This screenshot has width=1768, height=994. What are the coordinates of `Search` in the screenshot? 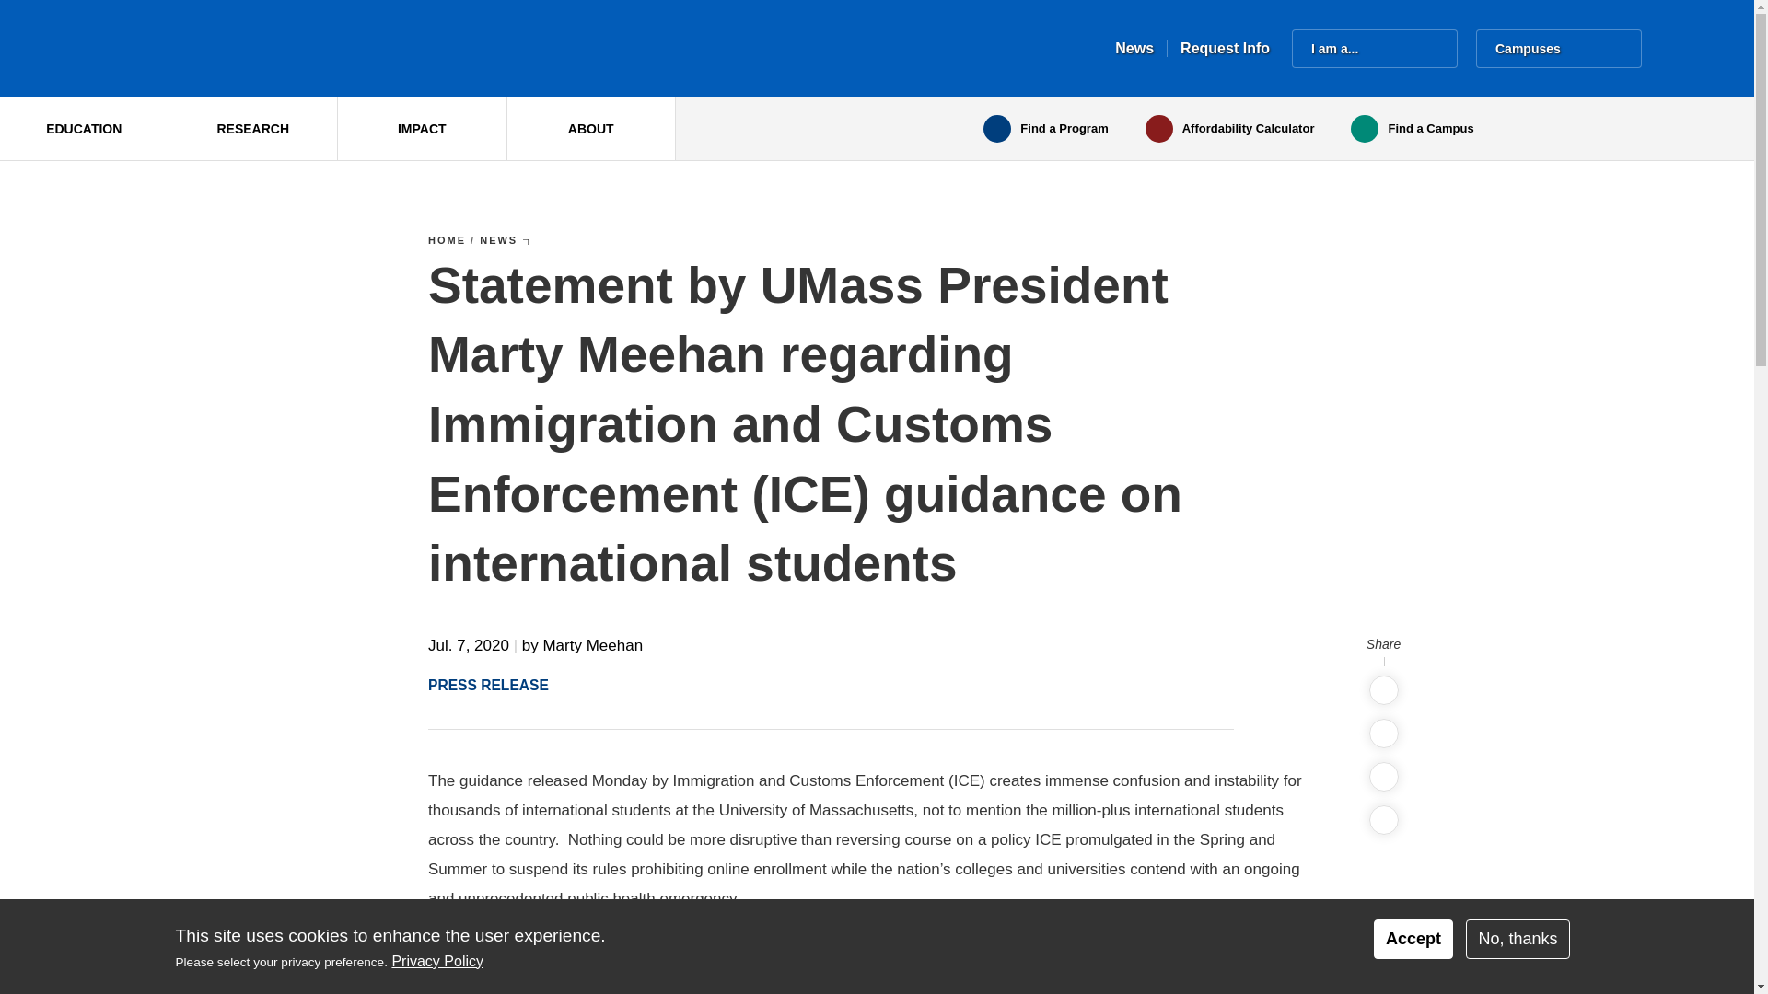 It's located at (1670, 49).